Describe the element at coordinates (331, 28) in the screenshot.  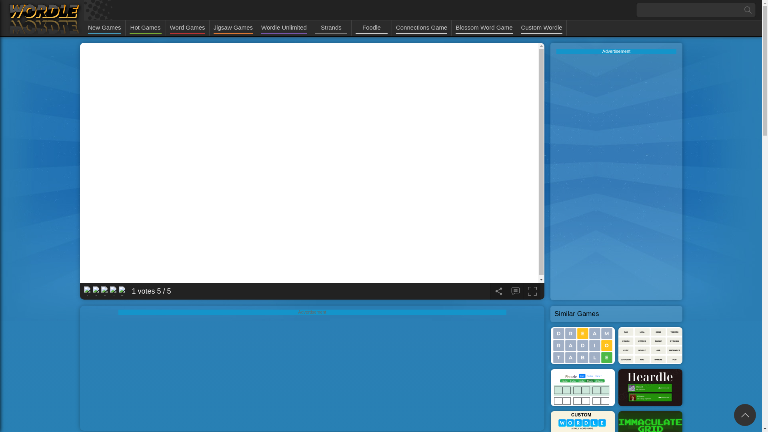
I see `Strands` at that location.